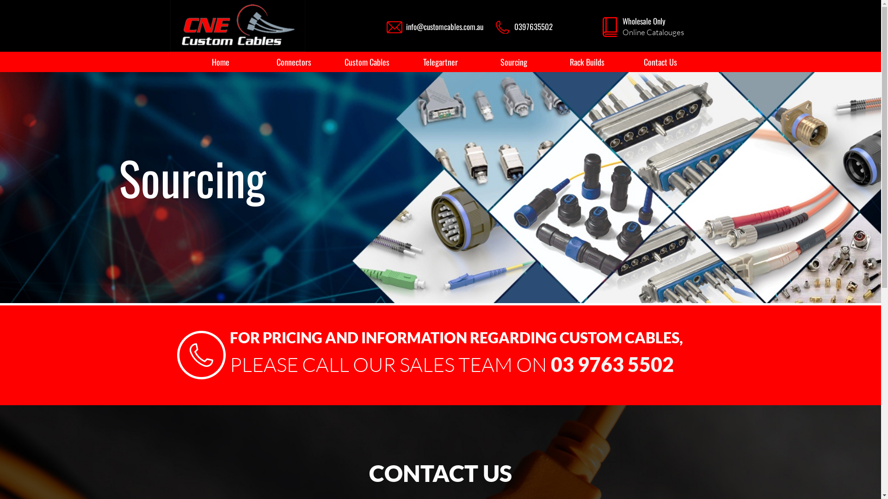  Describe the element at coordinates (221, 62) in the screenshot. I see `Home` at that location.